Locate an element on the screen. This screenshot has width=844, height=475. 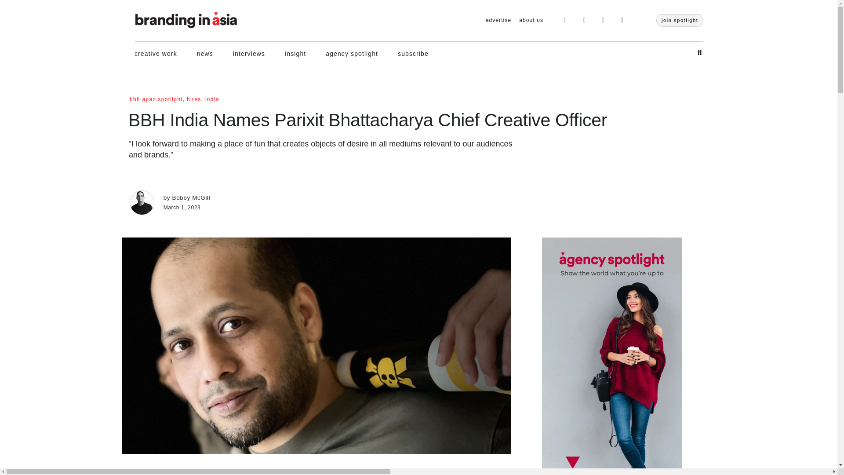
advertise is located at coordinates (498, 20).